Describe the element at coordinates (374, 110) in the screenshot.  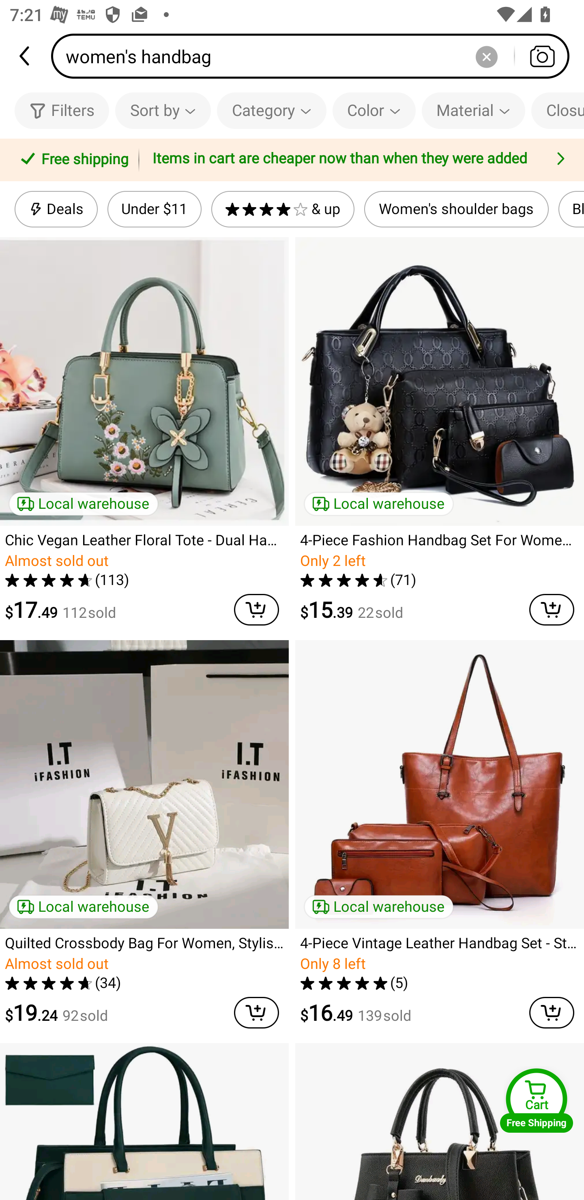
I see `Color` at that location.